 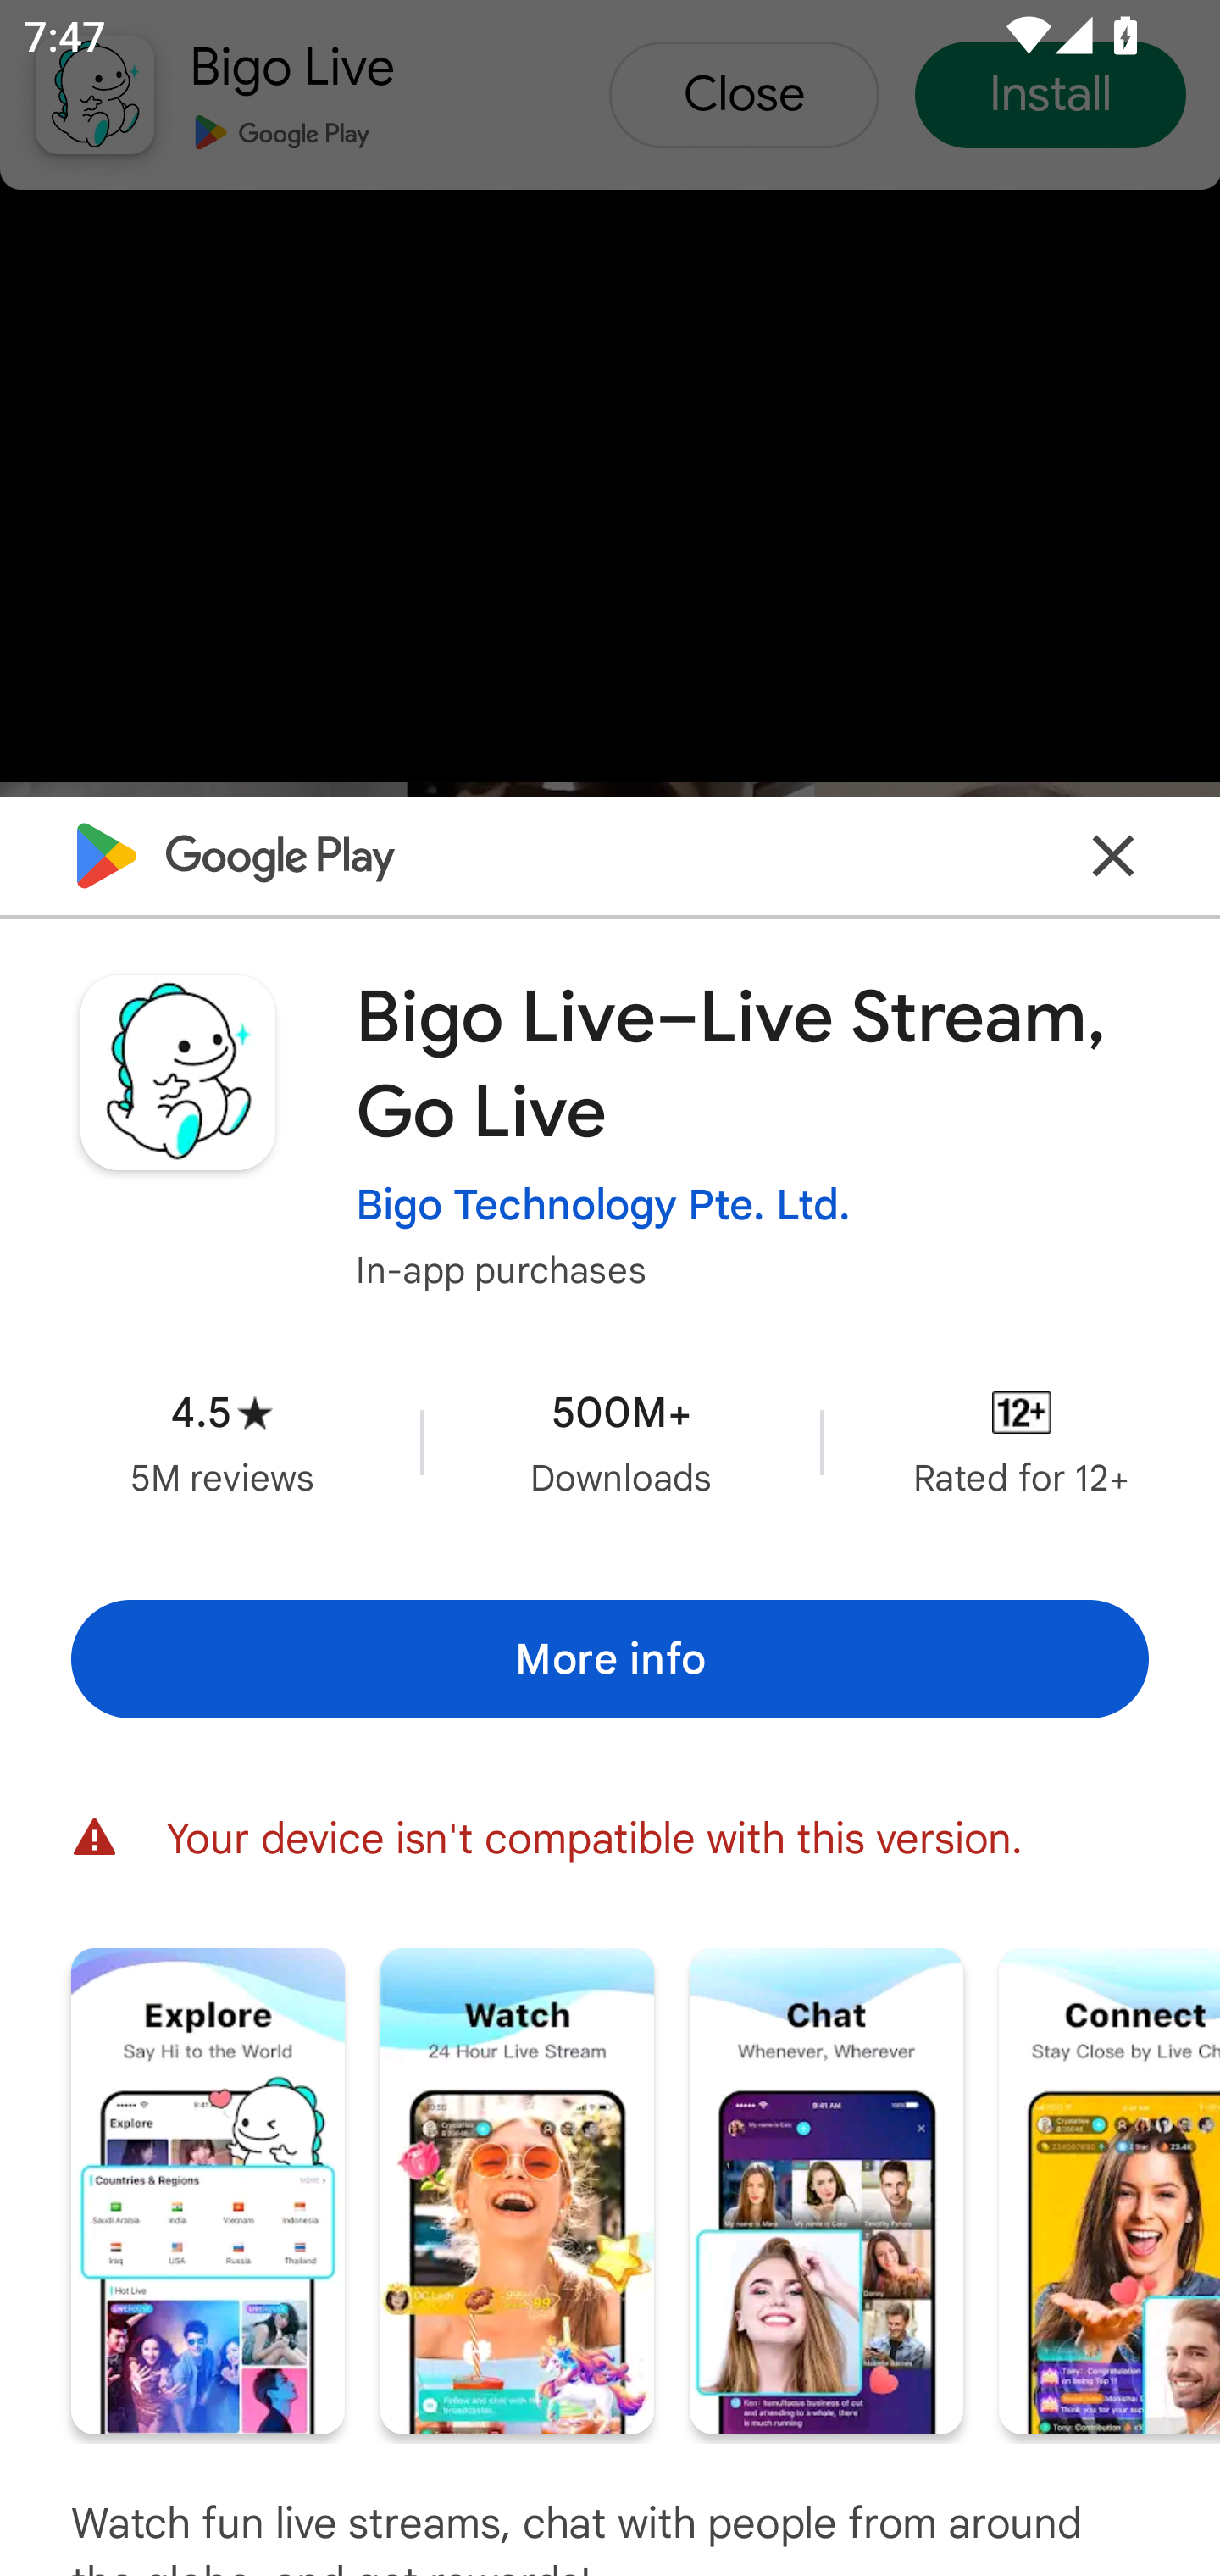 What do you see at coordinates (610, 1658) in the screenshot?
I see `More info` at bounding box center [610, 1658].